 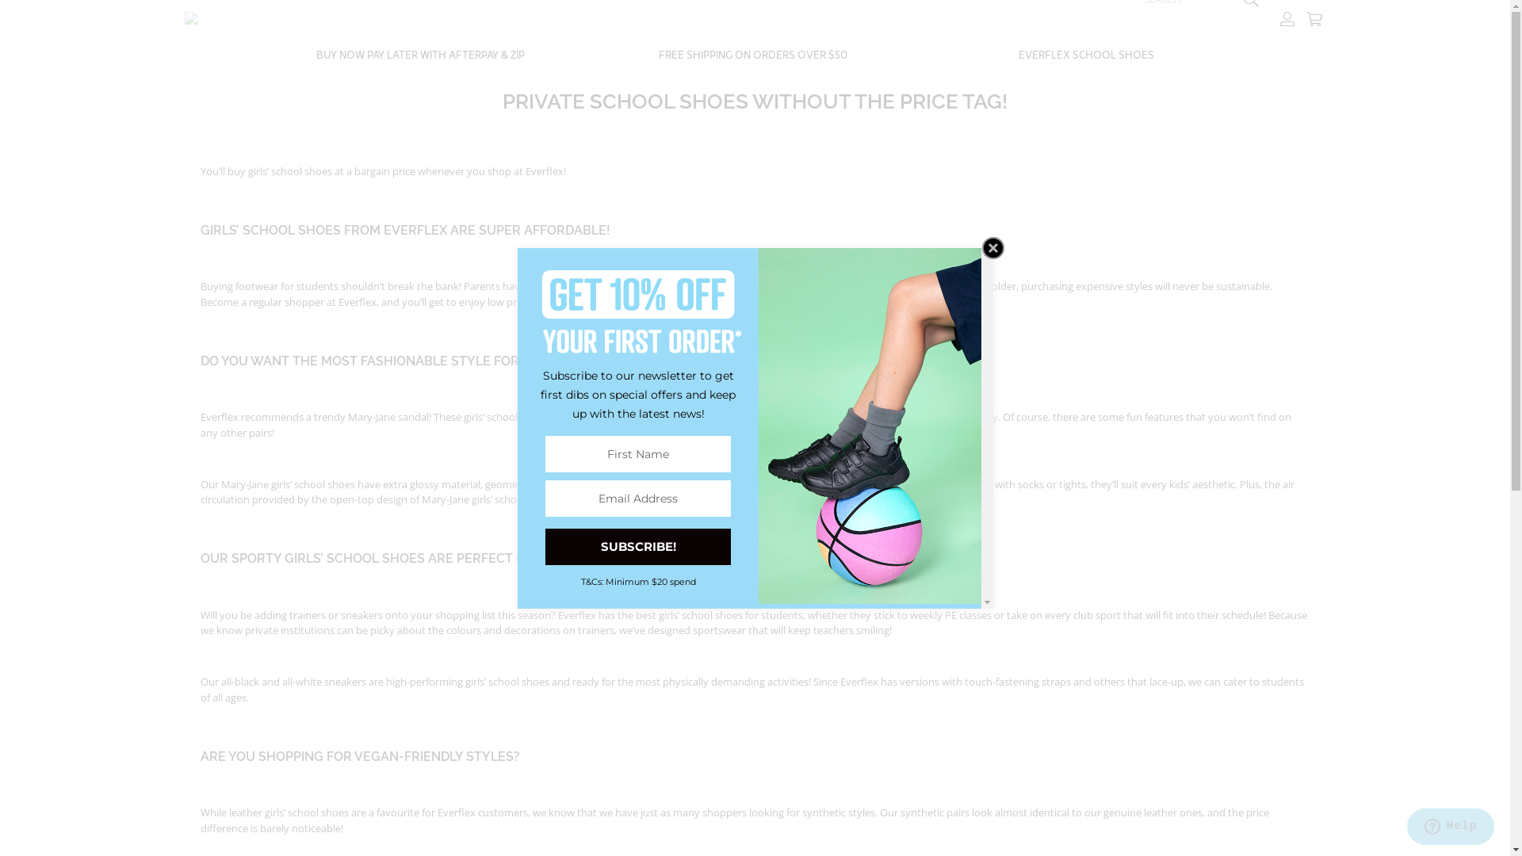 What do you see at coordinates (753, 55) in the screenshot?
I see `FREE SHIPPING ON ORDERS OVER $50` at bounding box center [753, 55].